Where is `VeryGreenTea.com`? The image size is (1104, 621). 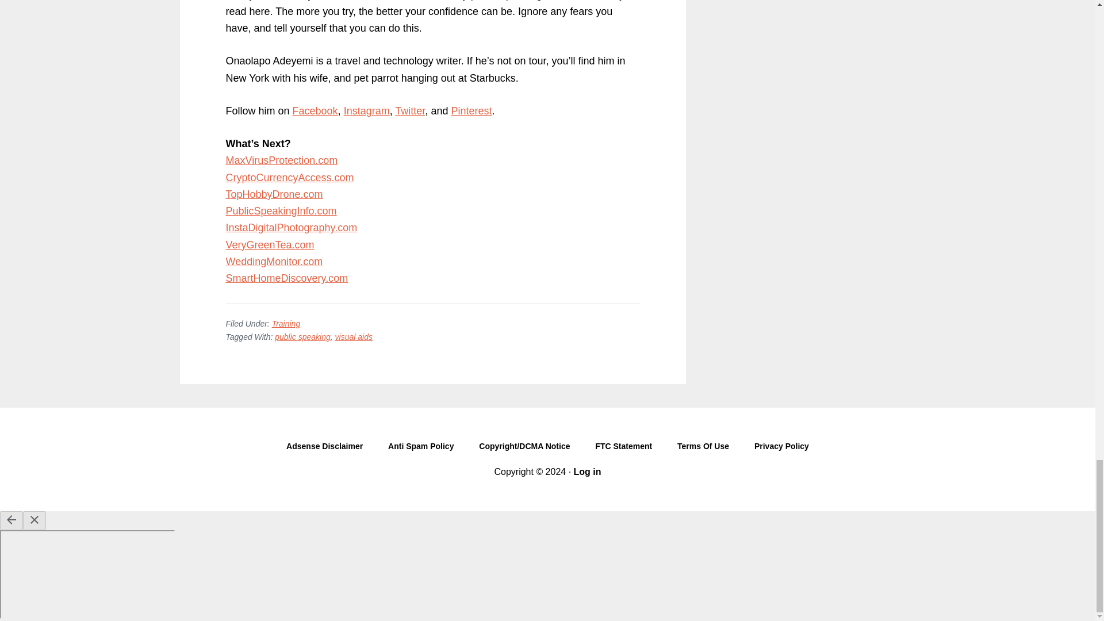
VeryGreenTea.com is located at coordinates (269, 245).